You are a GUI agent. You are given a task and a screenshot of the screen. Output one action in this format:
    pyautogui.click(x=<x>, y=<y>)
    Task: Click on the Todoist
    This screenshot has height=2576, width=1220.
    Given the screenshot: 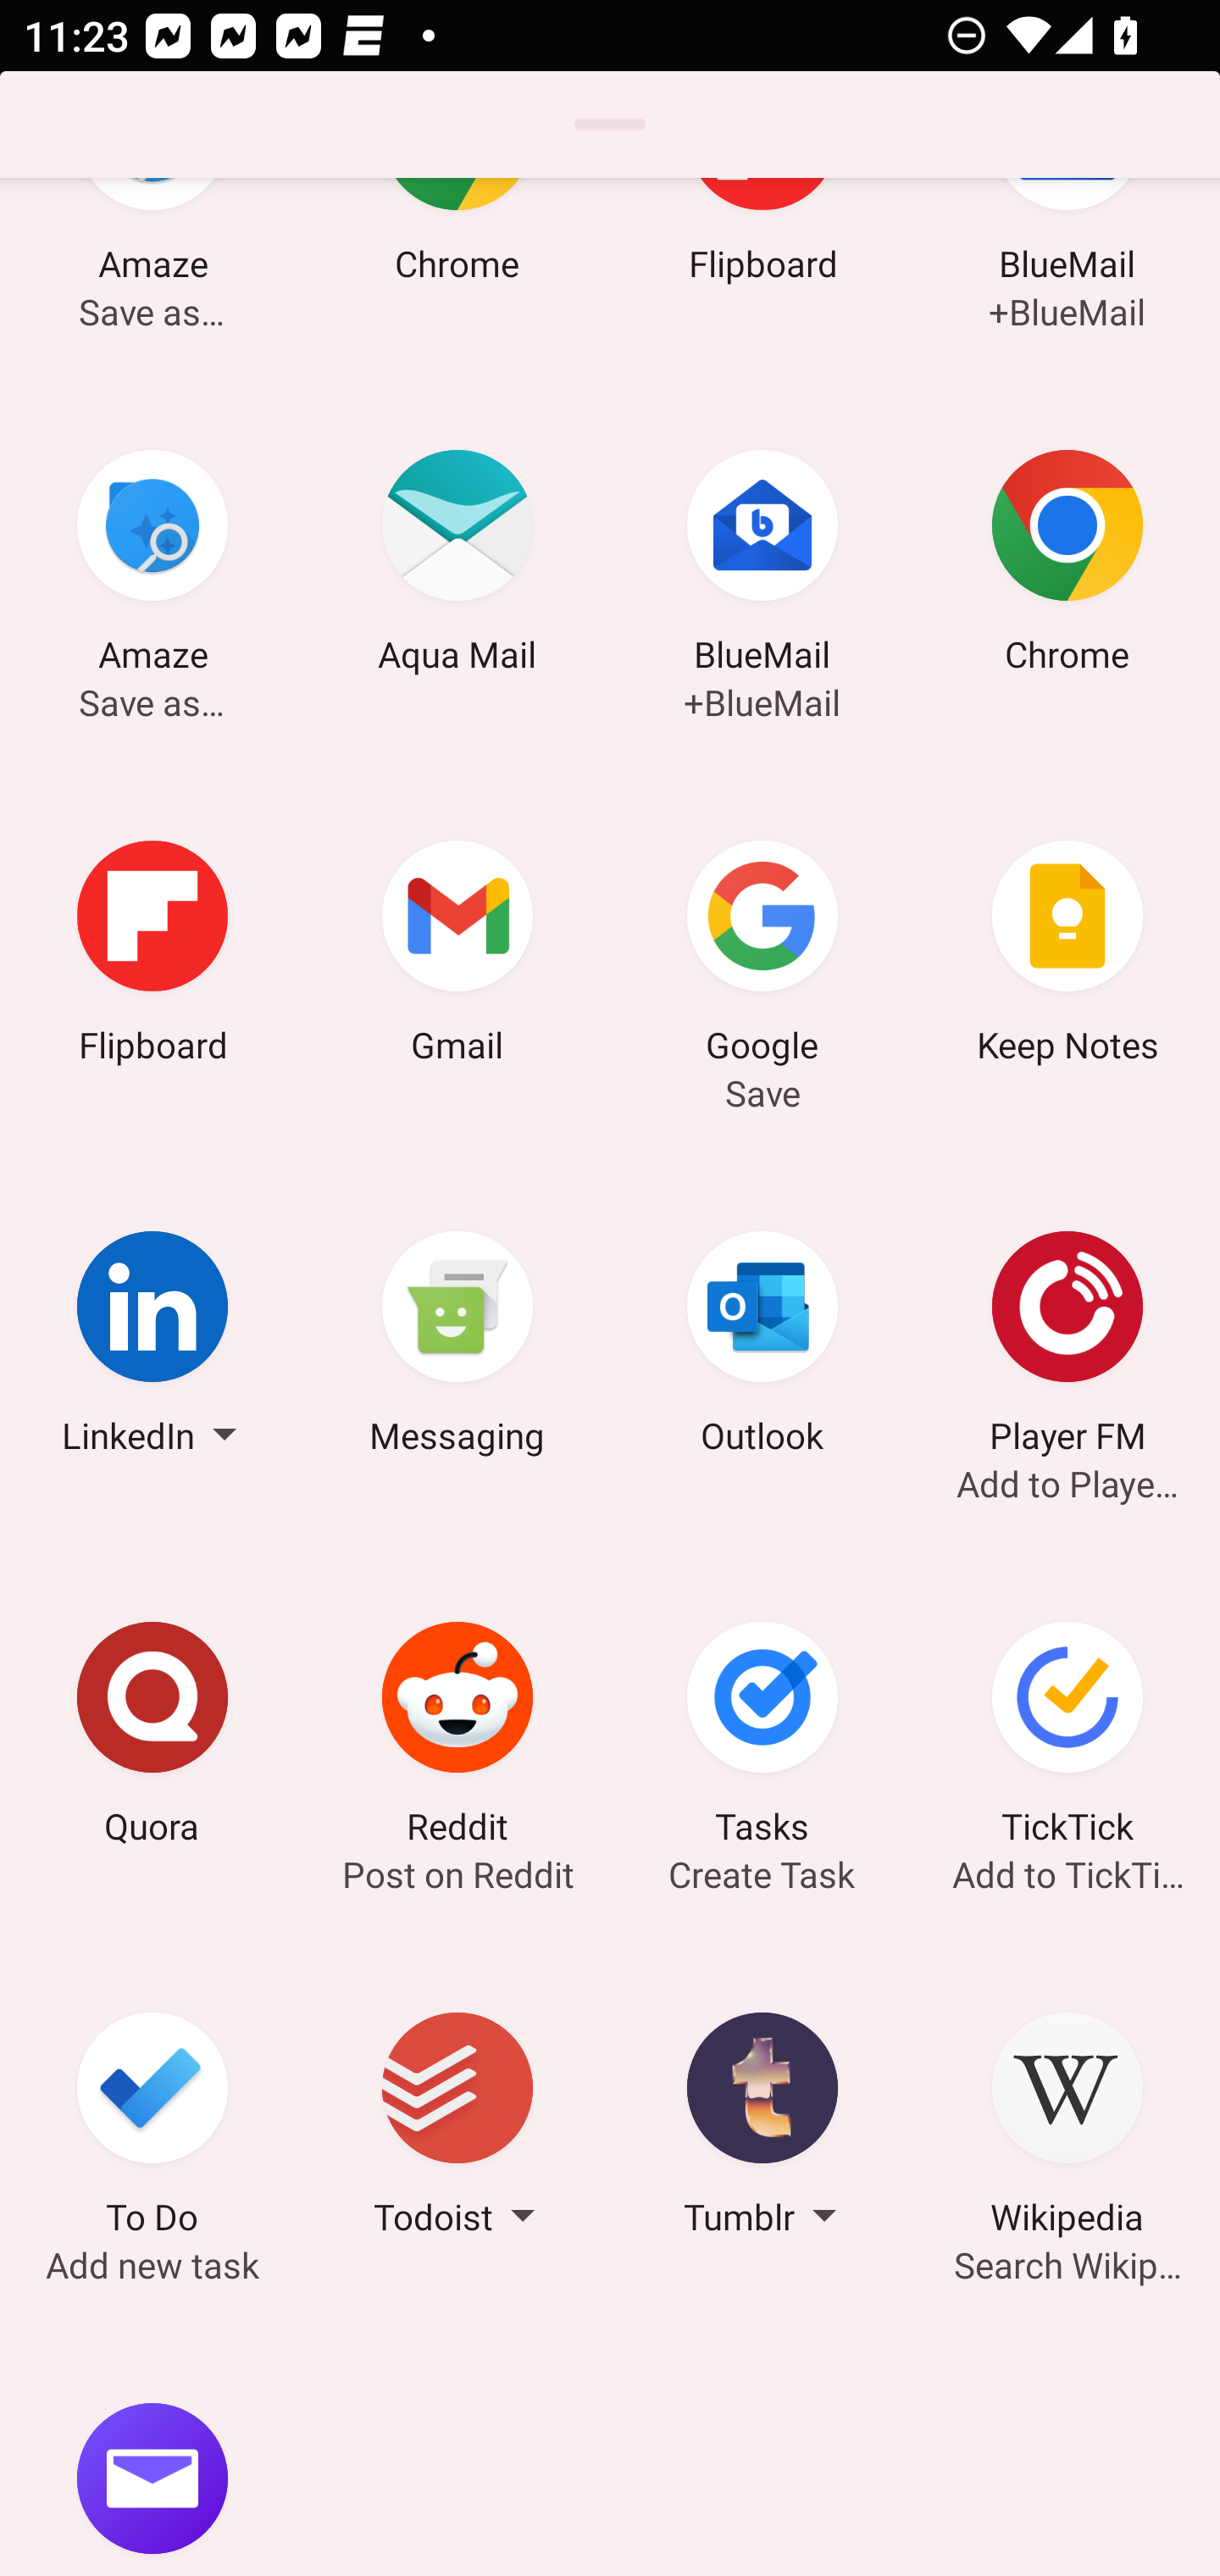 What is the action you would take?
    pyautogui.click(x=457, y=2129)
    